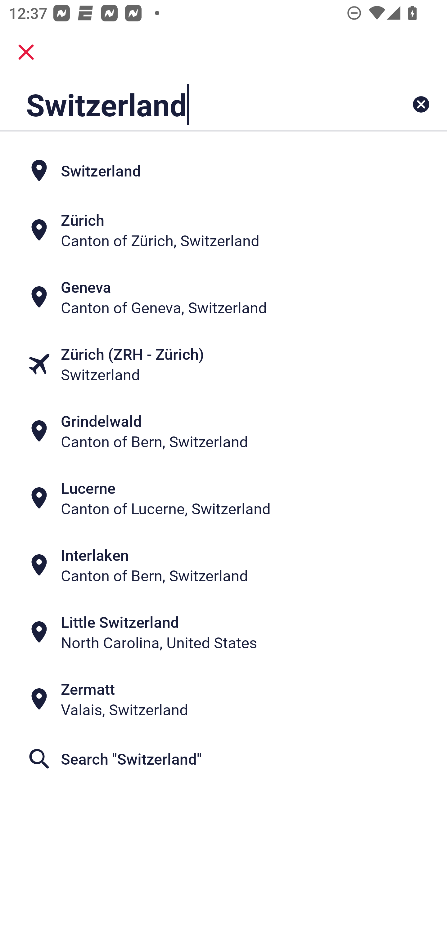  Describe the element at coordinates (184, 104) in the screenshot. I see `Switzerland` at that location.